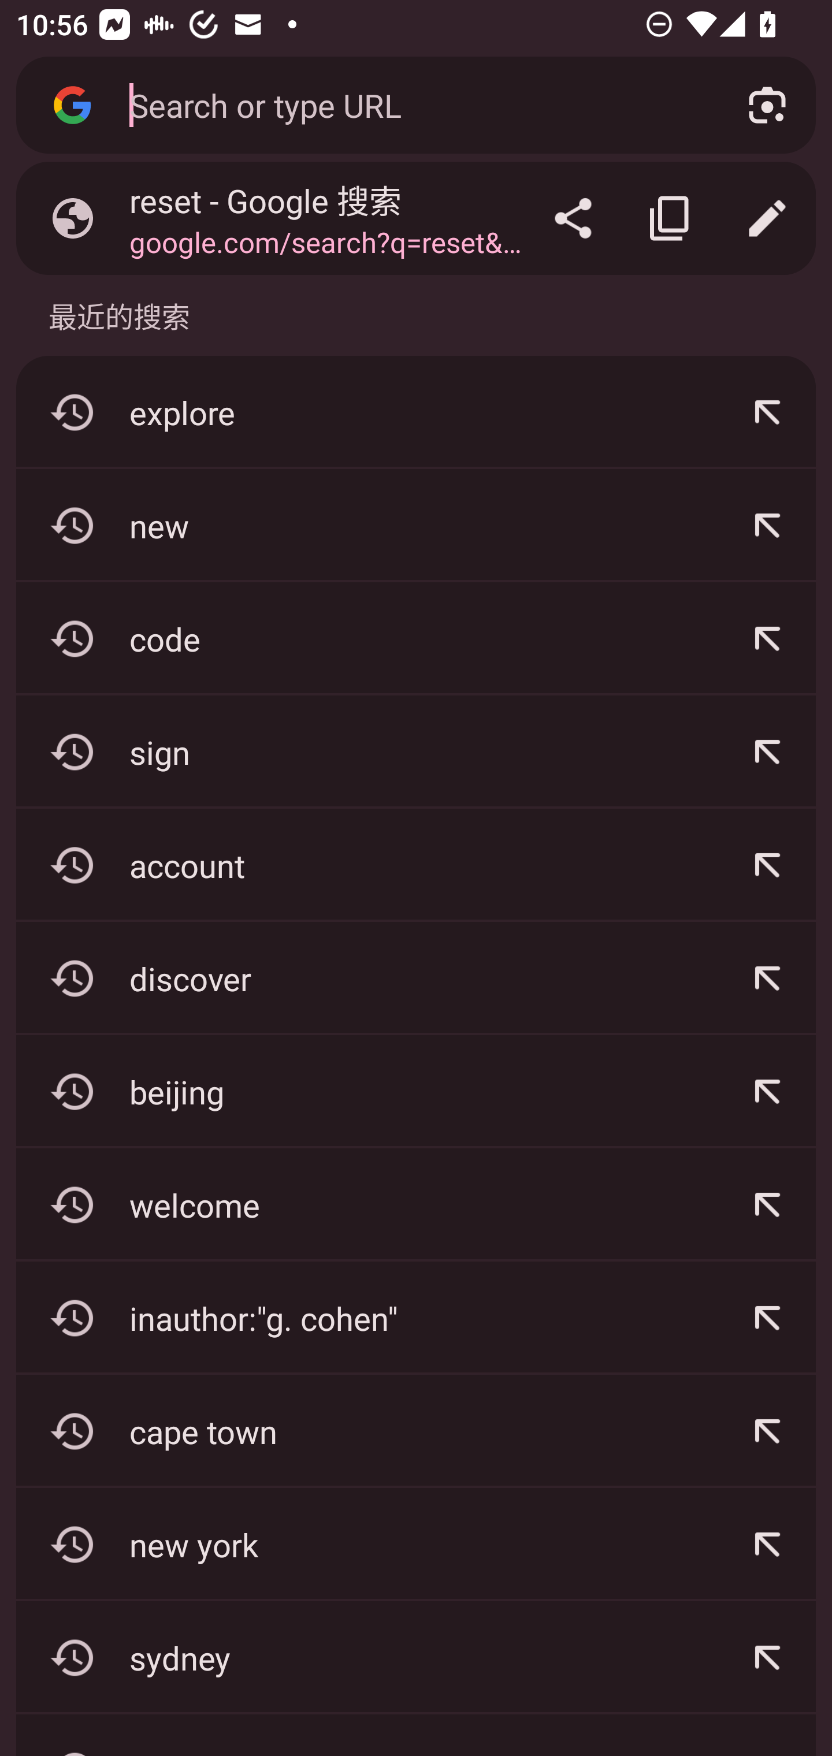 The height and width of the screenshot is (1756, 832). I want to click on sydney Refine: sydney, so click(416, 1658).